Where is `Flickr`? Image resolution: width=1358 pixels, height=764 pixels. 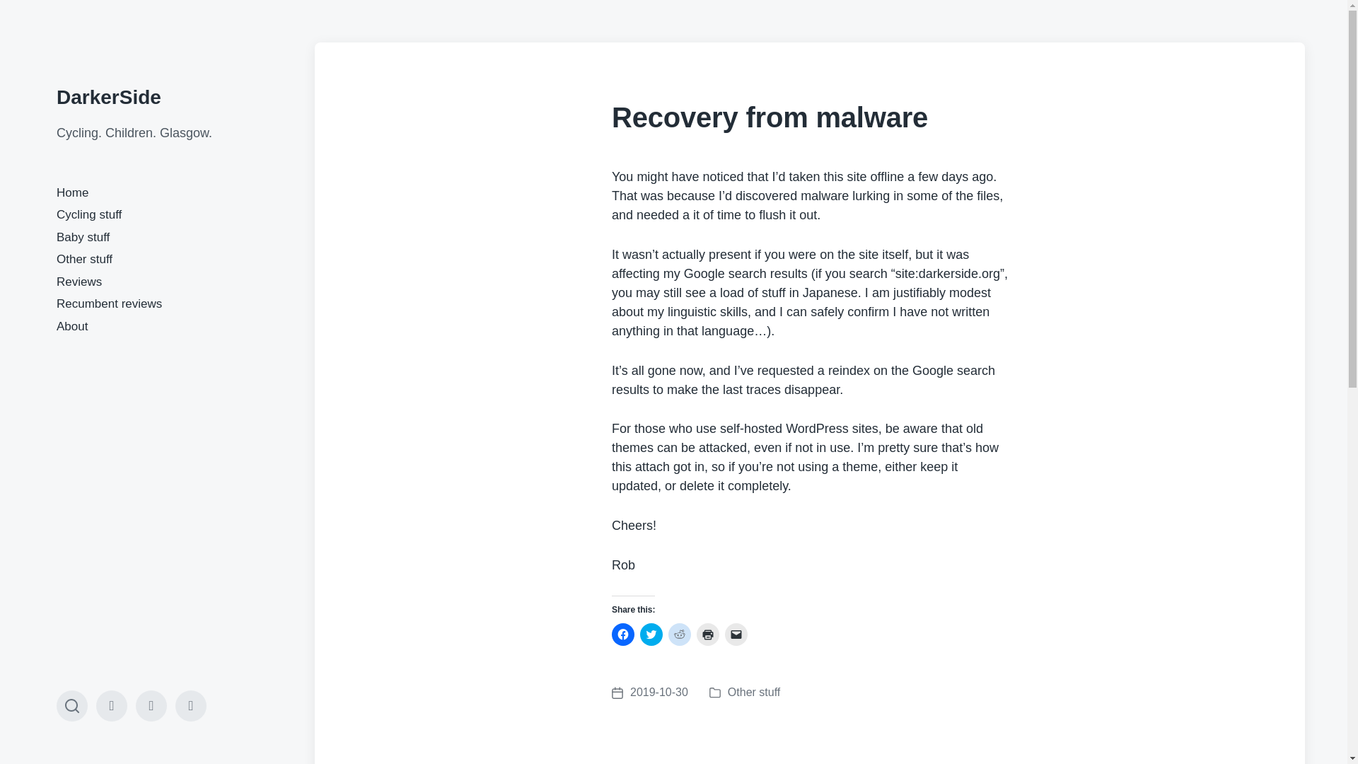
Flickr is located at coordinates (72, 192).